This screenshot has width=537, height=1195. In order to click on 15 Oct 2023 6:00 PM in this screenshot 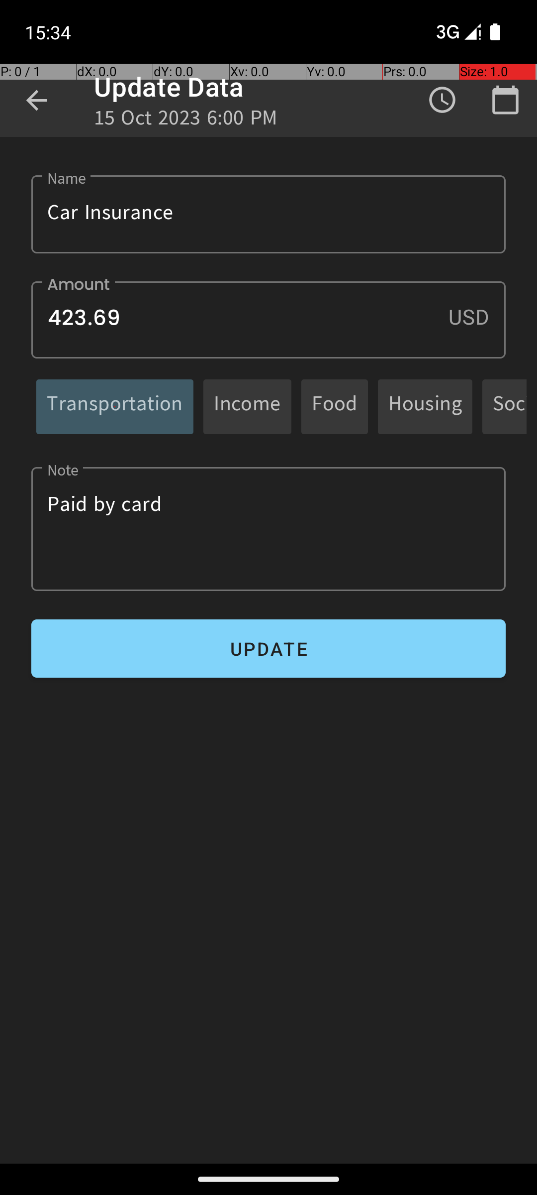, I will do `click(186, 120)`.